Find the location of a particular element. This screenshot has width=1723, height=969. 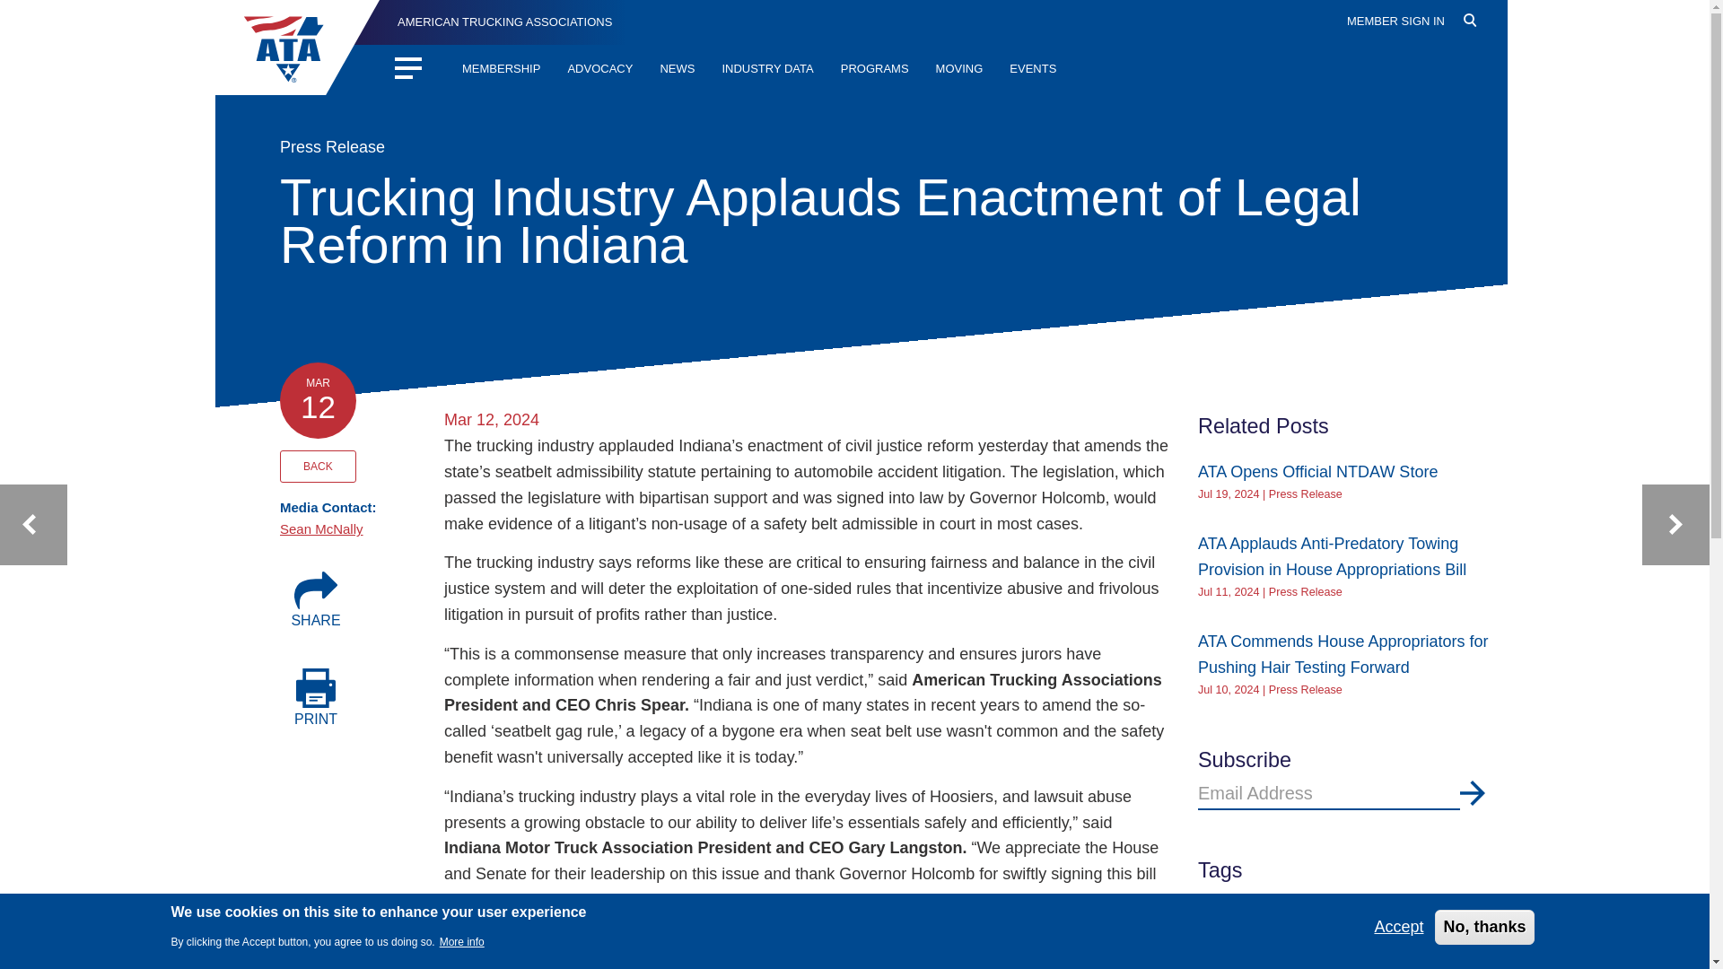

ADVOCACY is located at coordinates (599, 70).